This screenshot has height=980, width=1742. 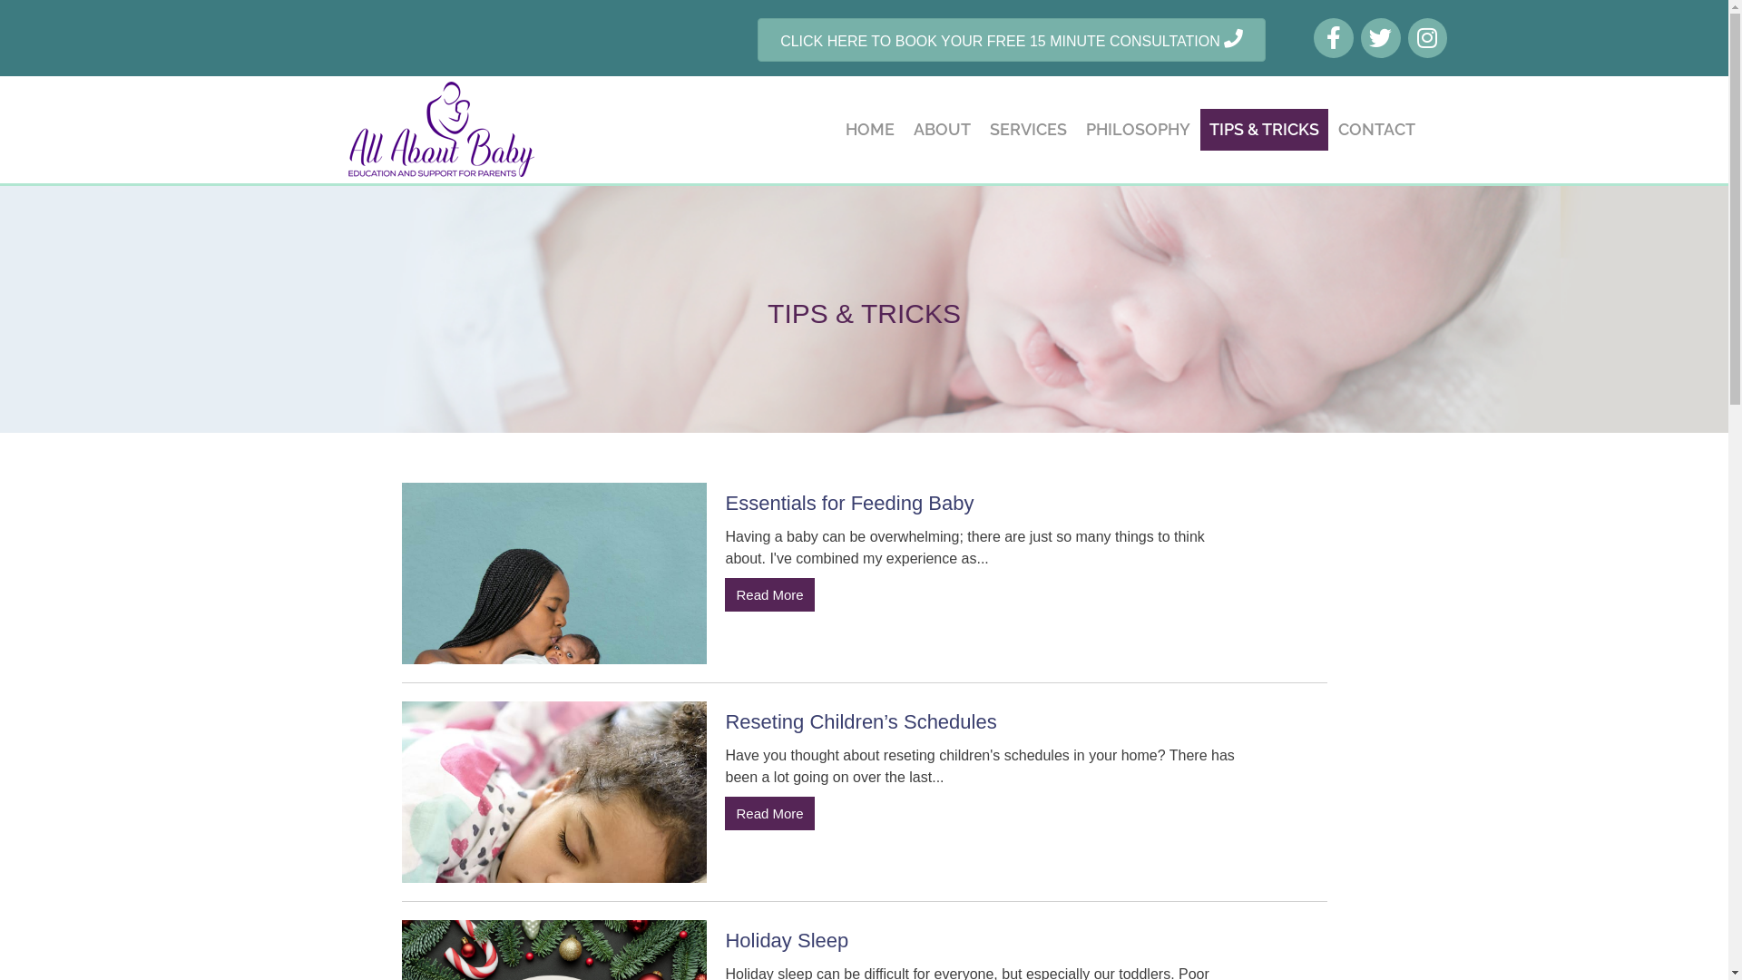 I want to click on Read More, so click(x=769, y=814).